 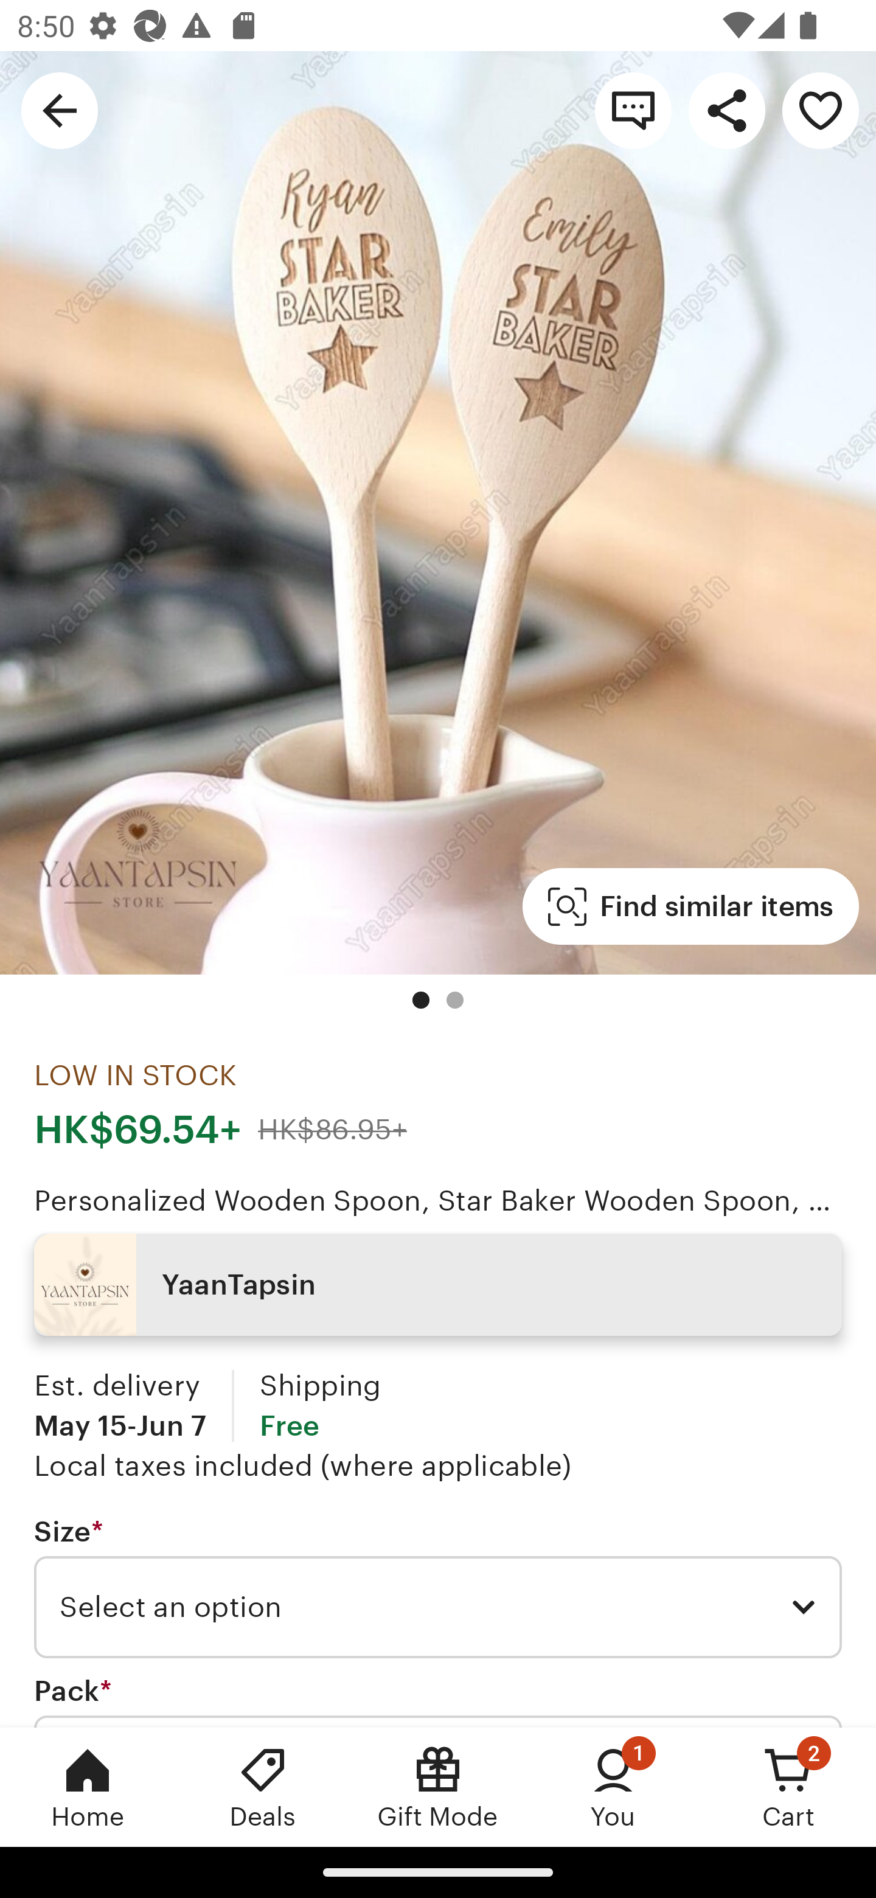 What do you see at coordinates (60, 109) in the screenshot?
I see `Navigate up` at bounding box center [60, 109].